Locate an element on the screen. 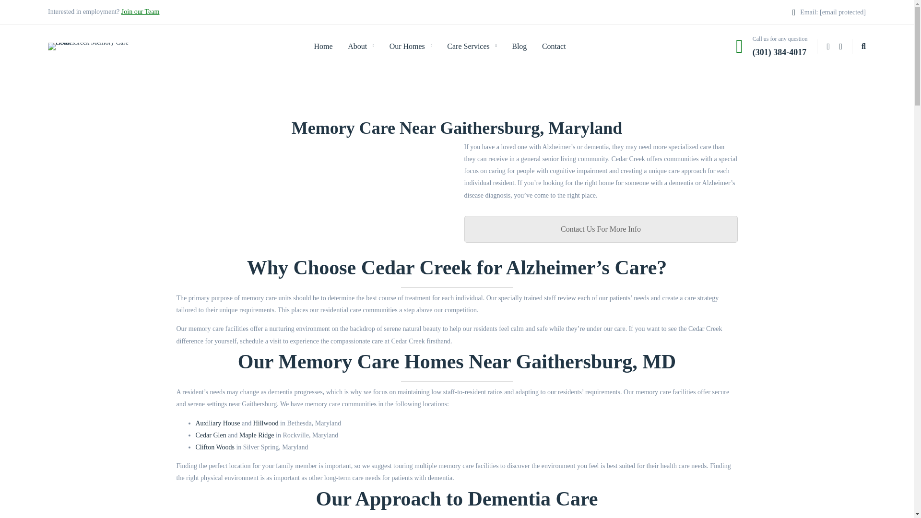 This screenshot has height=518, width=921. Cedar Glen is located at coordinates (211, 435).